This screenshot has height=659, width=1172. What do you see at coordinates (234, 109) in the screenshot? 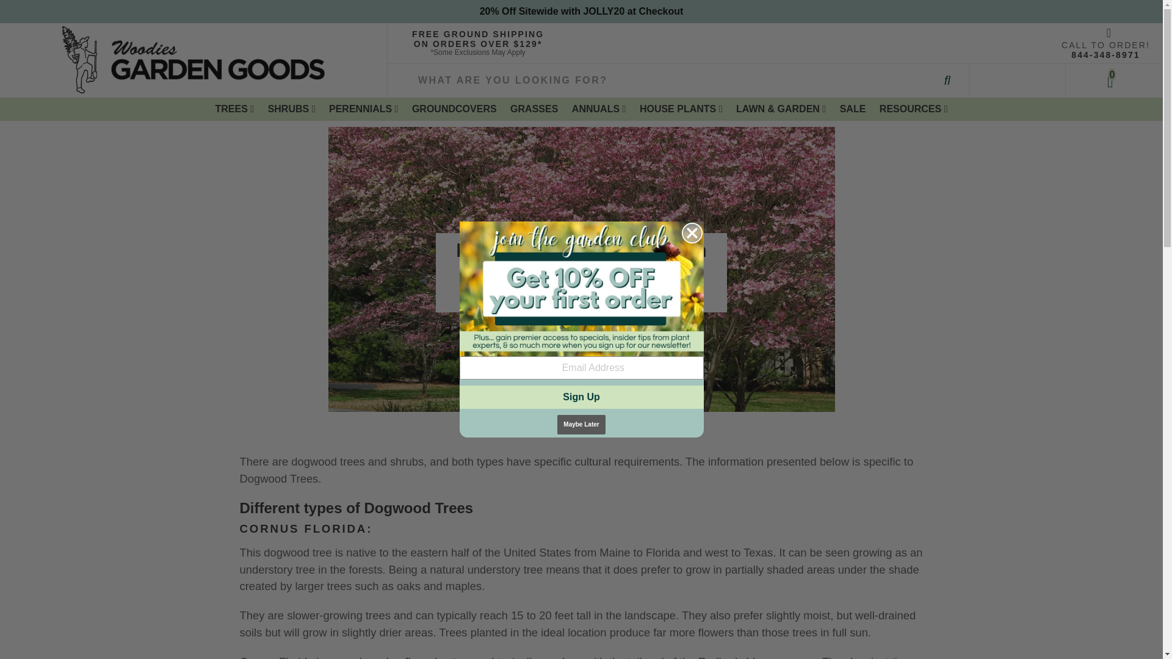
I see `TREES` at bounding box center [234, 109].